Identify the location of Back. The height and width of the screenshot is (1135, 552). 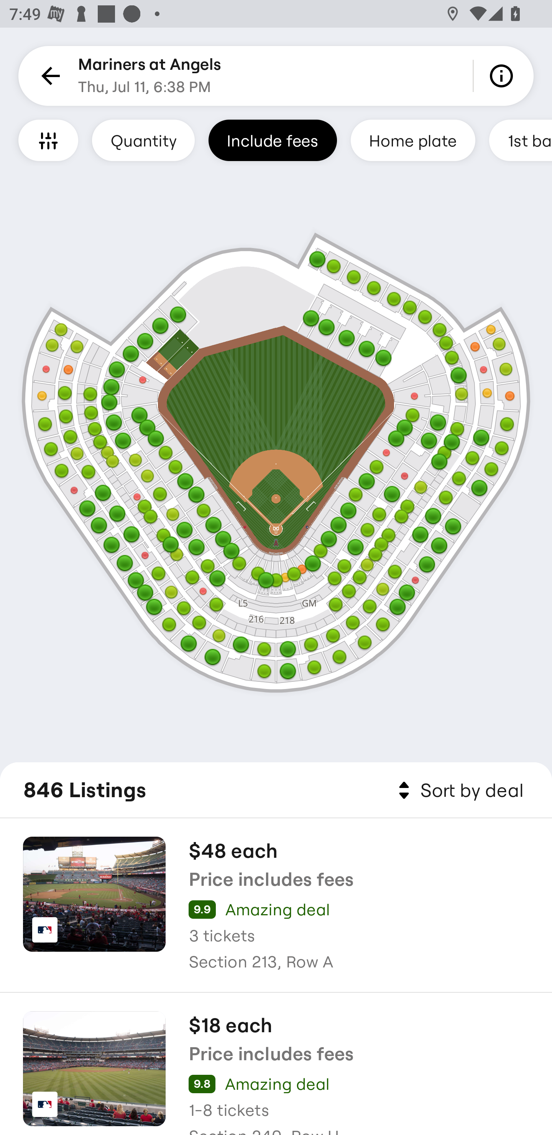
(48, 76).